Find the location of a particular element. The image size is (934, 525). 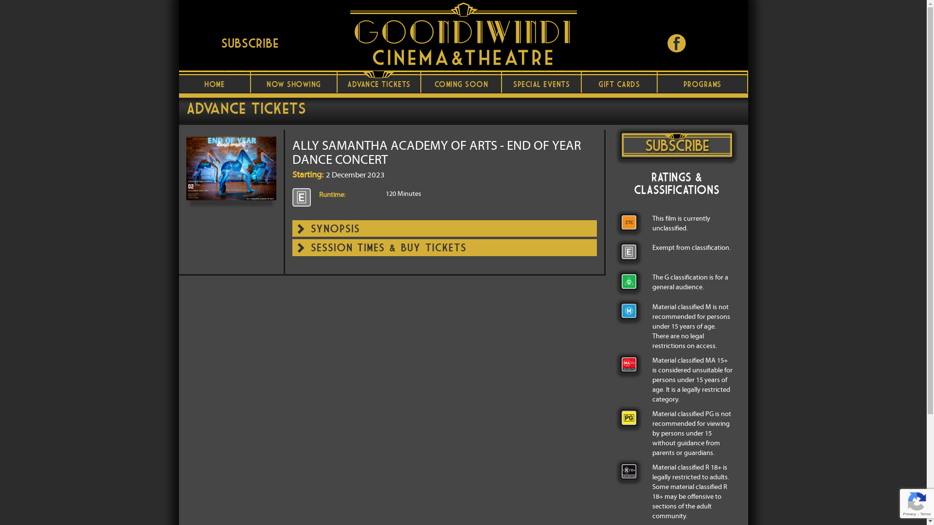

GIFT CARDS is located at coordinates (620, 82).